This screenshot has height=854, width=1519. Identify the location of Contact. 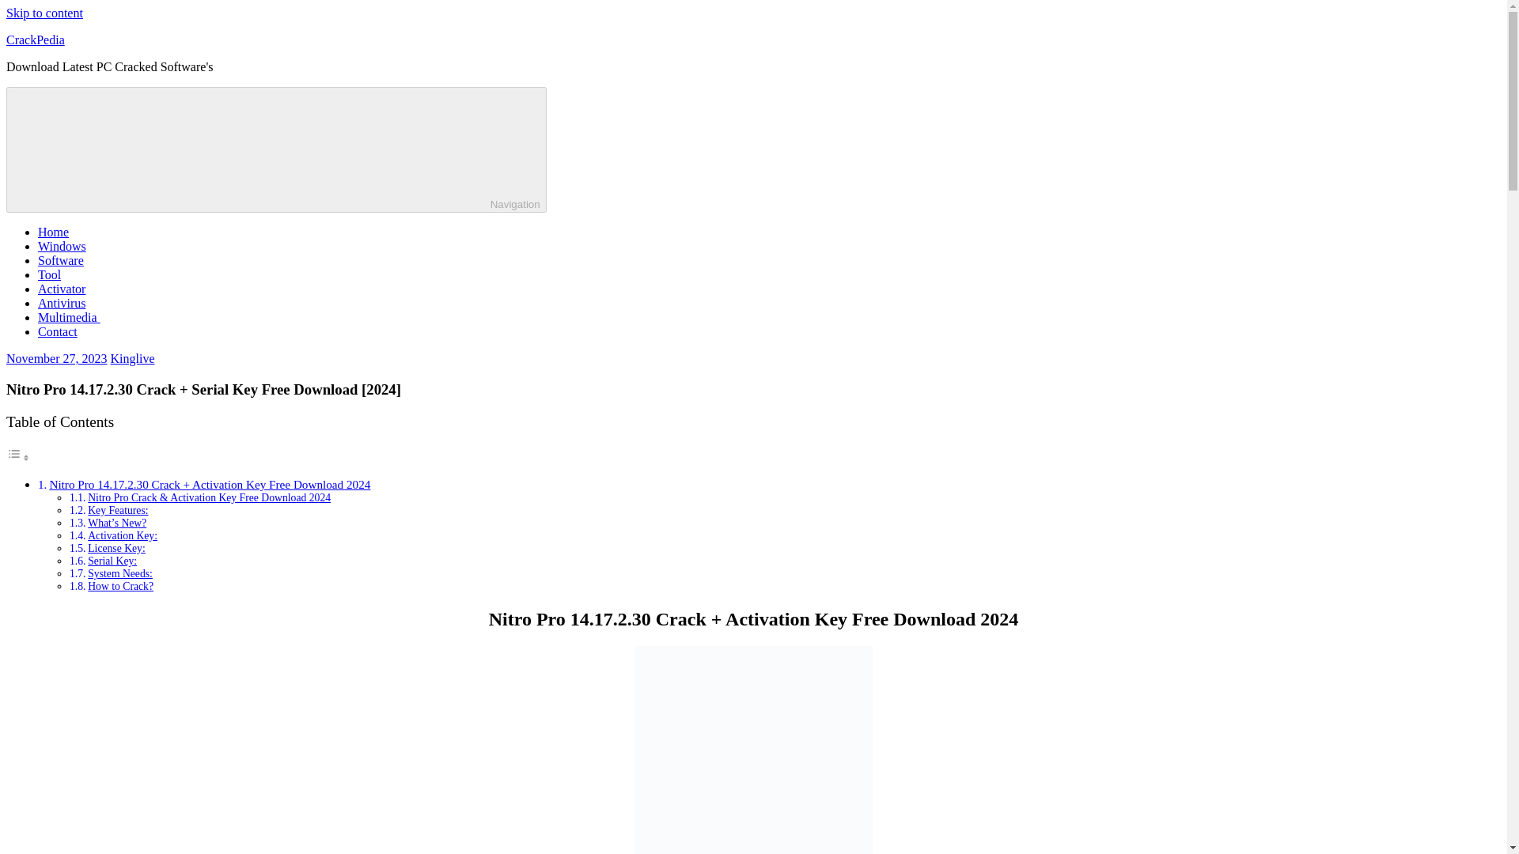
(57, 331).